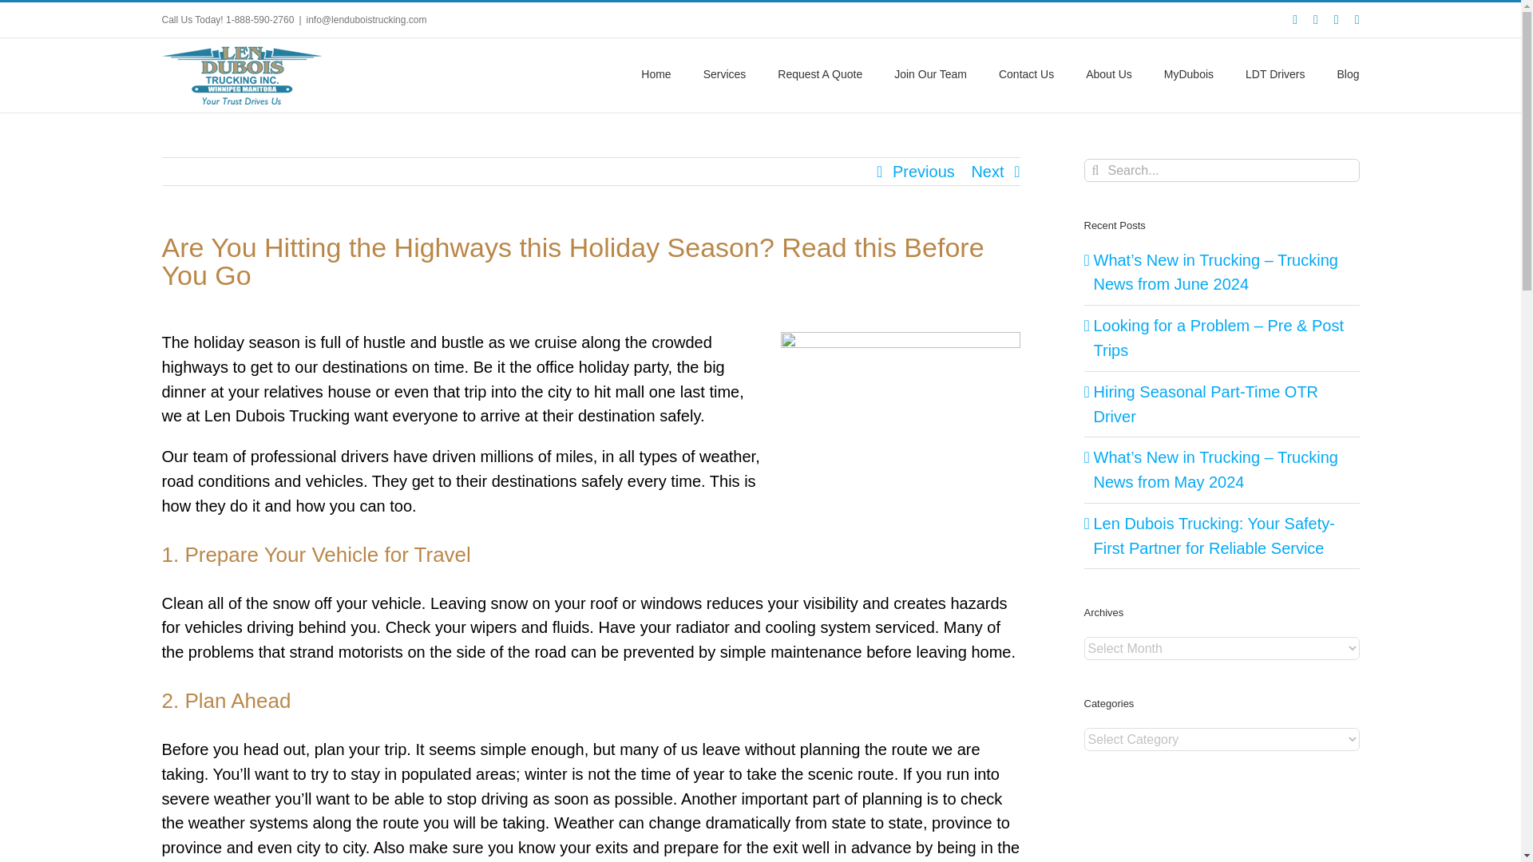  I want to click on YouTube, so click(1336, 20).